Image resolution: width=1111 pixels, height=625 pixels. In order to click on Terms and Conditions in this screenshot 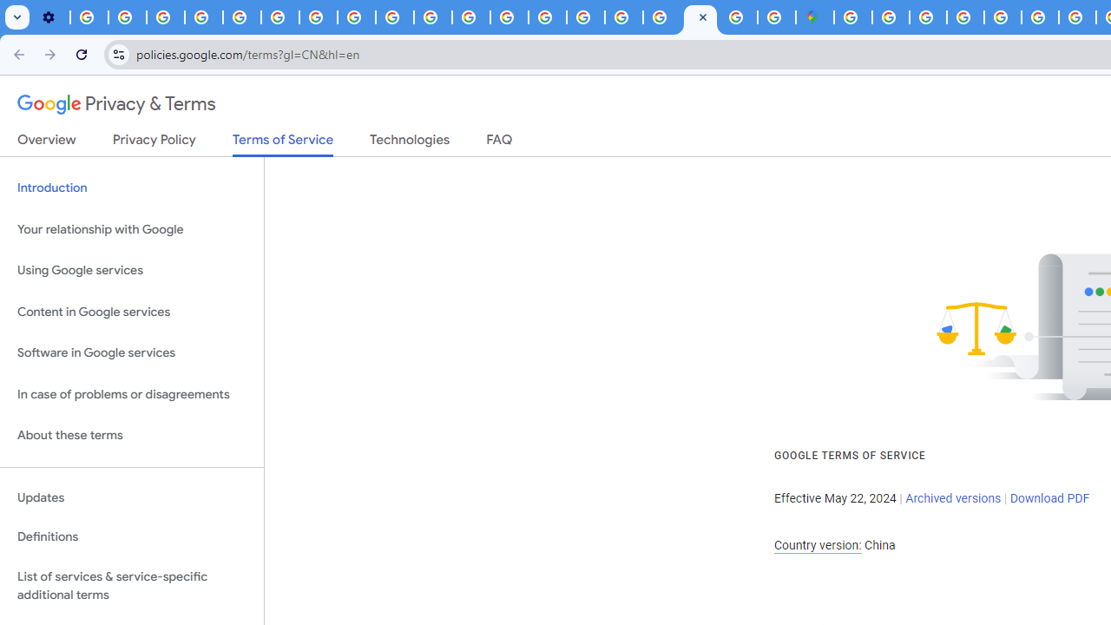, I will do `click(1003, 17)`.